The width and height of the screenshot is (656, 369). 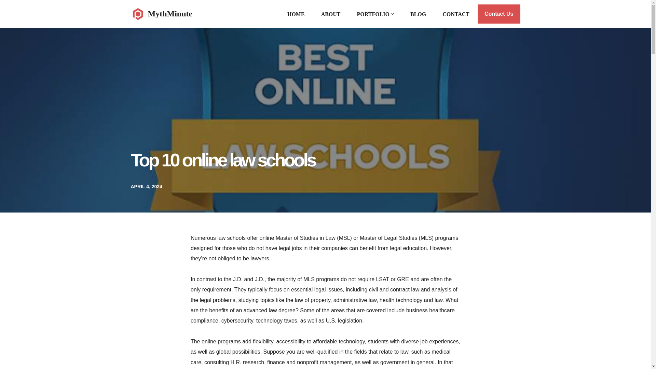 What do you see at coordinates (456, 14) in the screenshot?
I see `CONTACT` at bounding box center [456, 14].